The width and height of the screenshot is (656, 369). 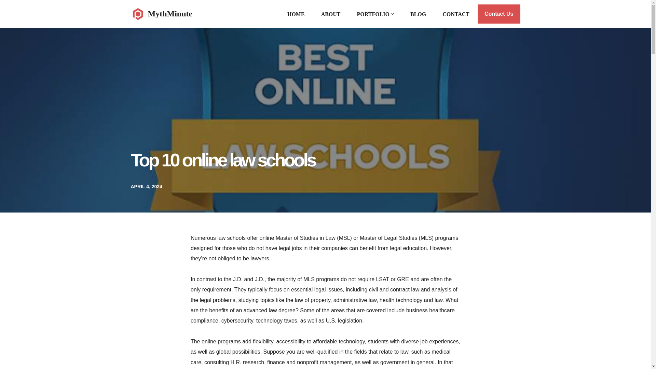 What do you see at coordinates (456, 14) in the screenshot?
I see `CONTACT` at bounding box center [456, 14].